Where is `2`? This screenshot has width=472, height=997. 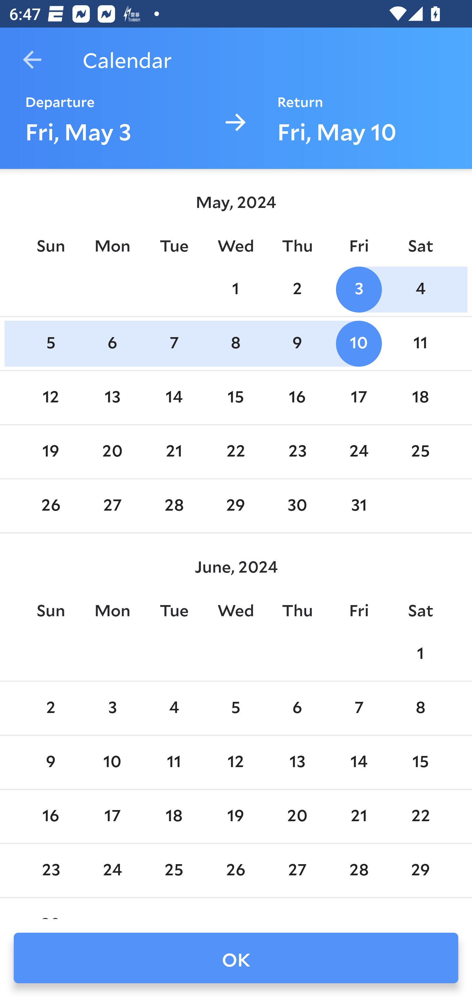
2 is located at coordinates (50, 709).